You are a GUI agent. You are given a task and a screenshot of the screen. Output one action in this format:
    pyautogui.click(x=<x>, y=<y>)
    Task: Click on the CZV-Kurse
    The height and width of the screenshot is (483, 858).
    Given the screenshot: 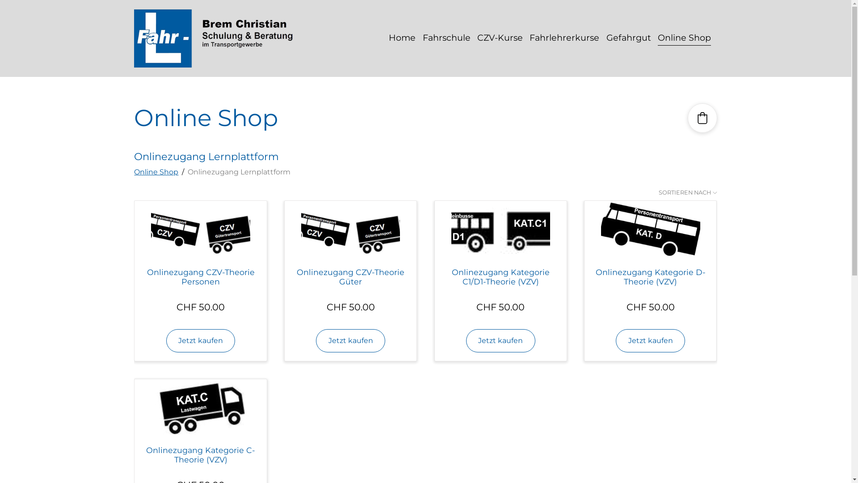 What is the action you would take?
    pyautogui.click(x=500, y=38)
    